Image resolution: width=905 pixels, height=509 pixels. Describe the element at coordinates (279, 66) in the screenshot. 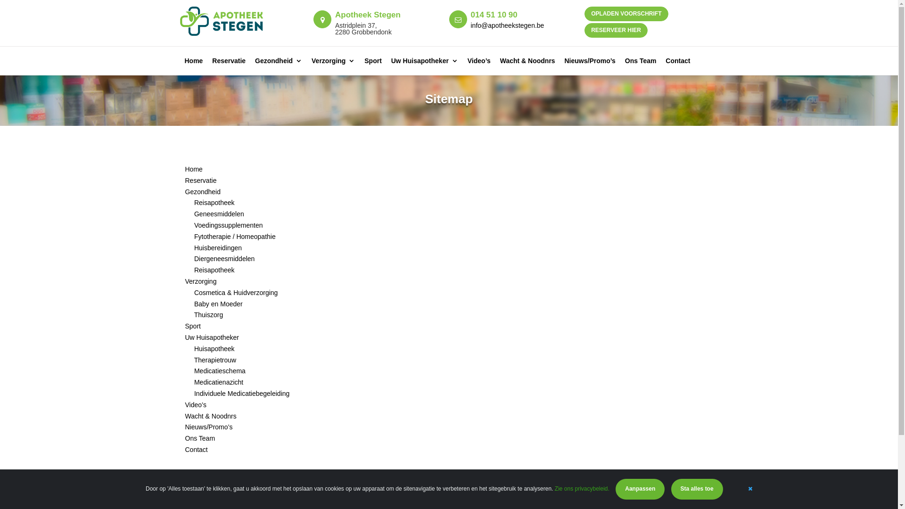

I see `Gezondheid` at that location.